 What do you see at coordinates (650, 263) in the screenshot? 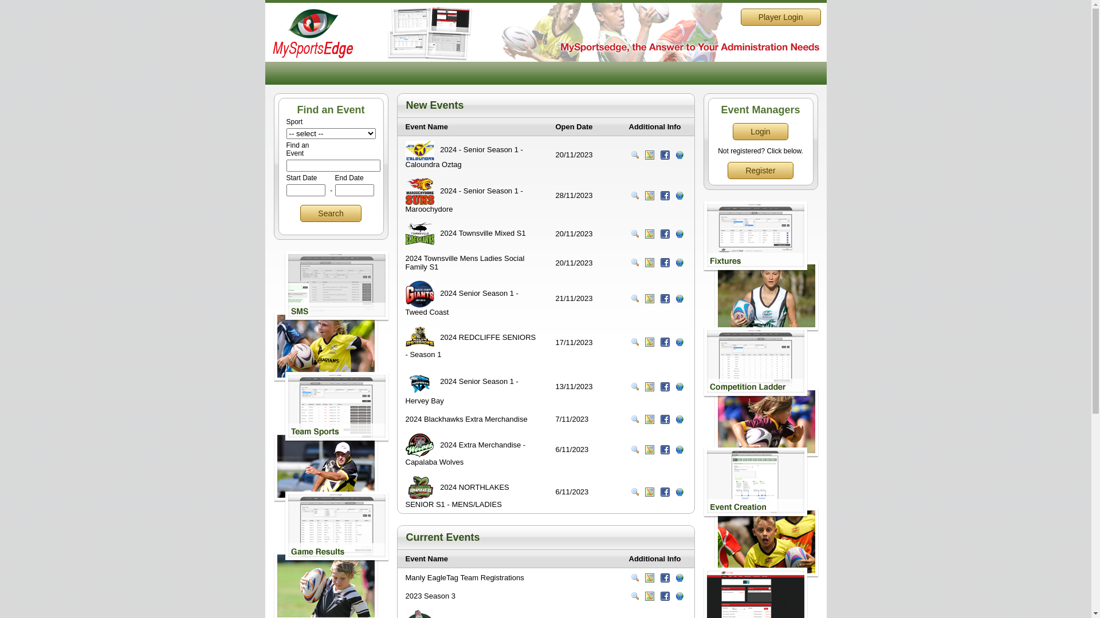
I see `View on Map` at bounding box center [650, 263].